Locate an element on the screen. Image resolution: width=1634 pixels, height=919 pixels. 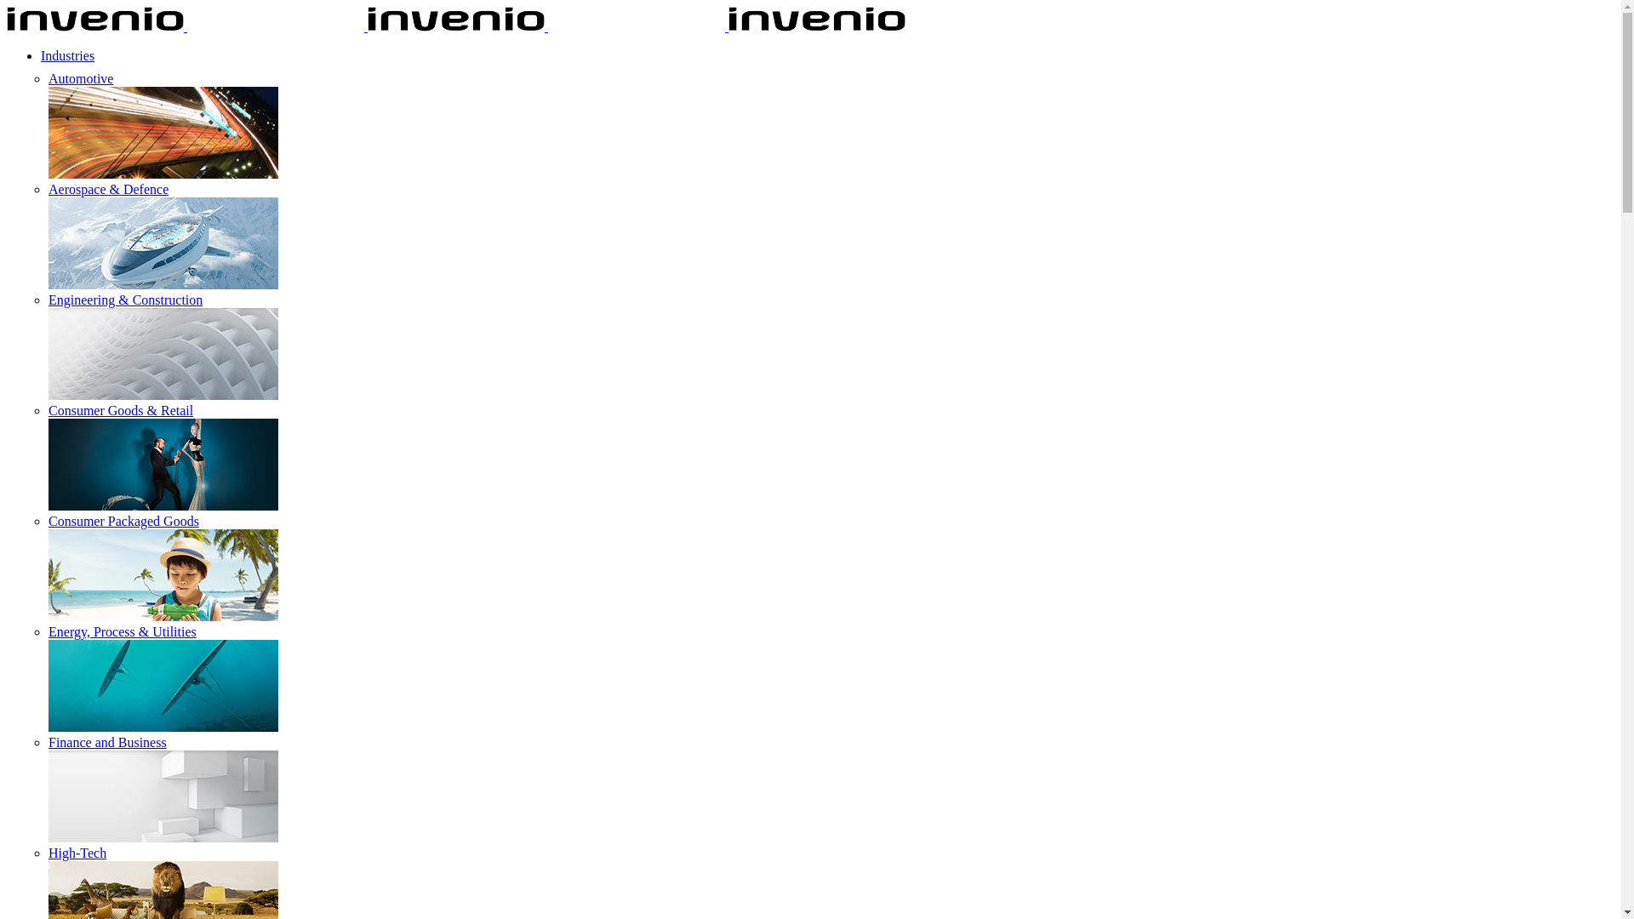
Consumer Packaged Goods is located at coordinates (124, 521).